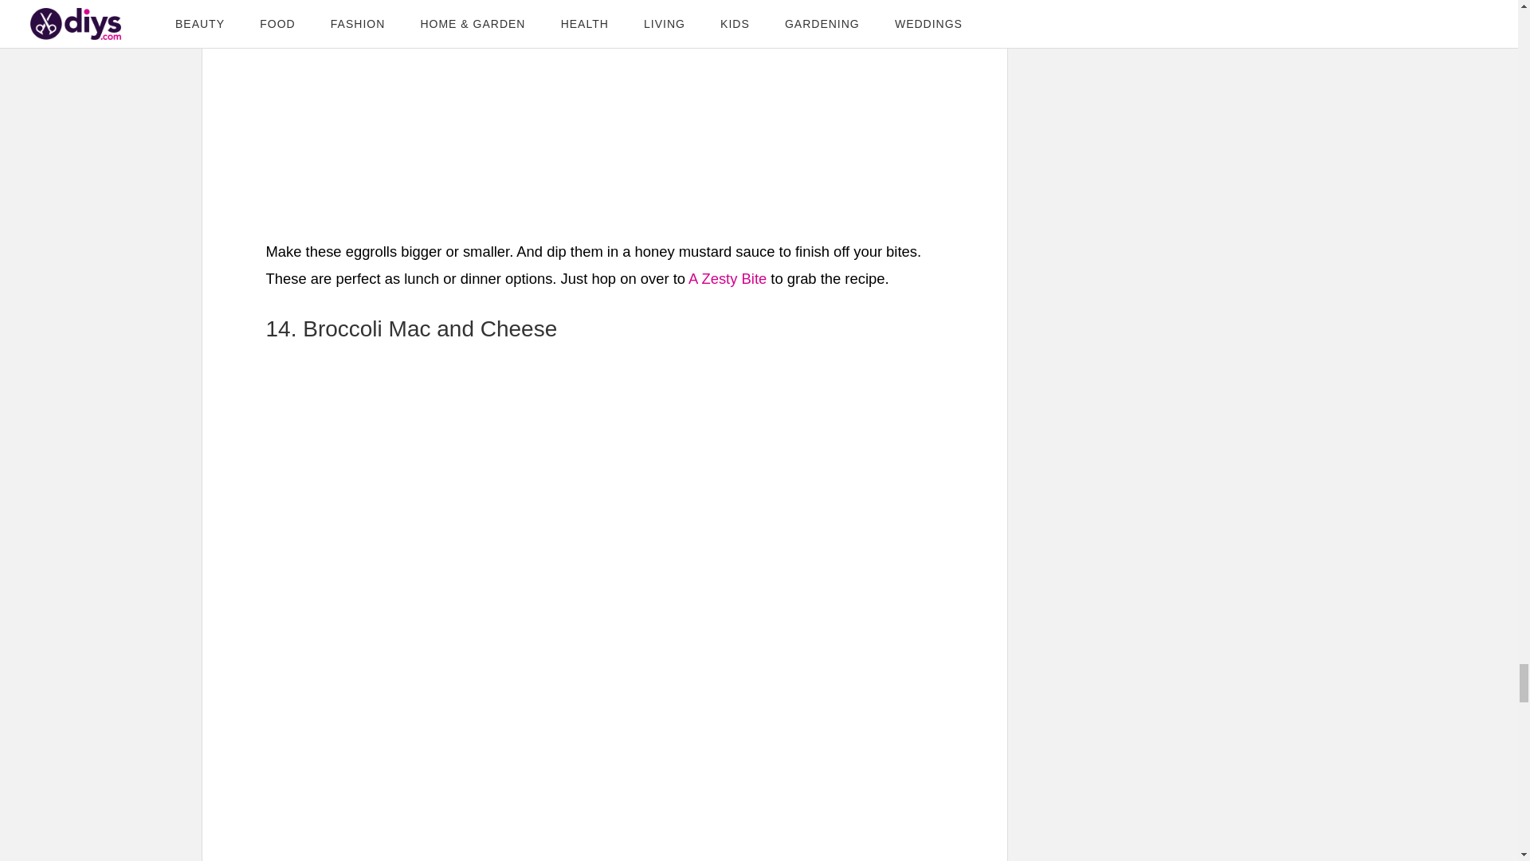 This screenshot has height=861, width=1530. I want to click on A Zesty Bite, so click(727, 278).